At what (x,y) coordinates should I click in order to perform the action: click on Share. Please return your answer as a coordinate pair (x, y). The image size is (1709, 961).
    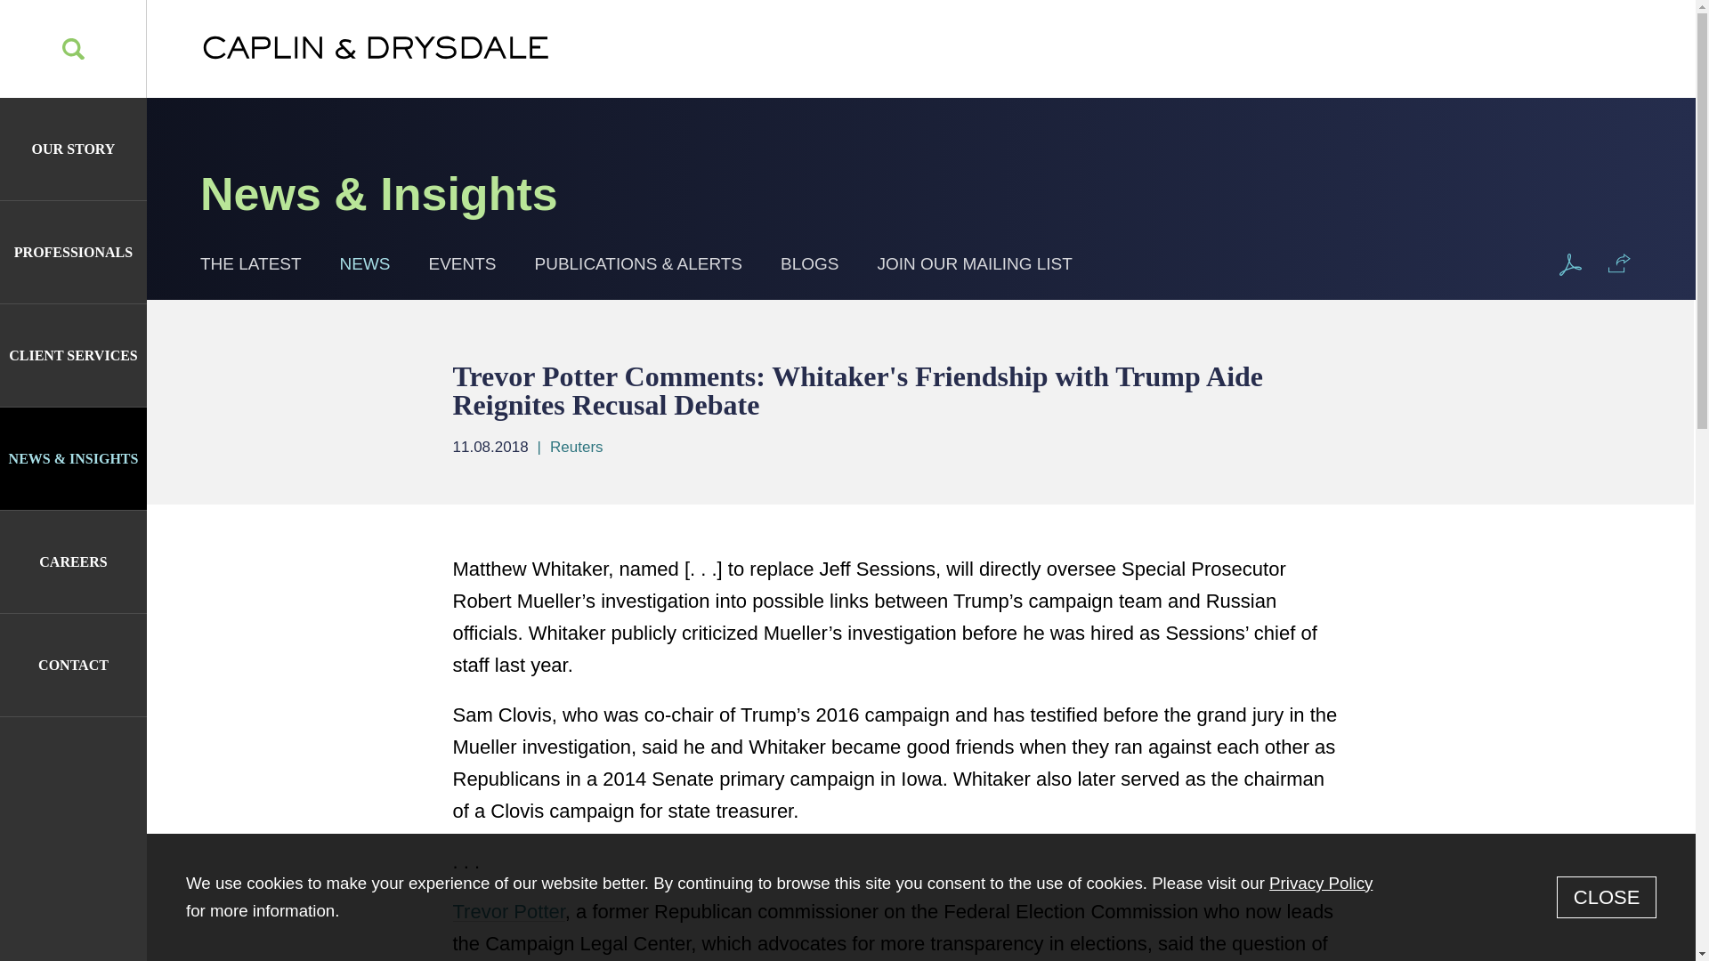
    Looking at the image, I should click on (1618, 263).